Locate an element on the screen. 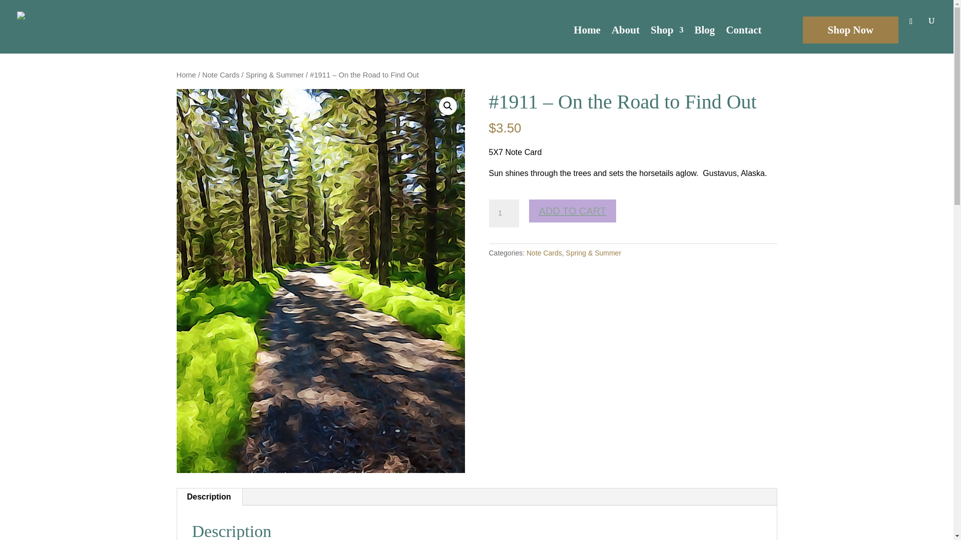  ADD TO CART is located at coordinates (573, 210).